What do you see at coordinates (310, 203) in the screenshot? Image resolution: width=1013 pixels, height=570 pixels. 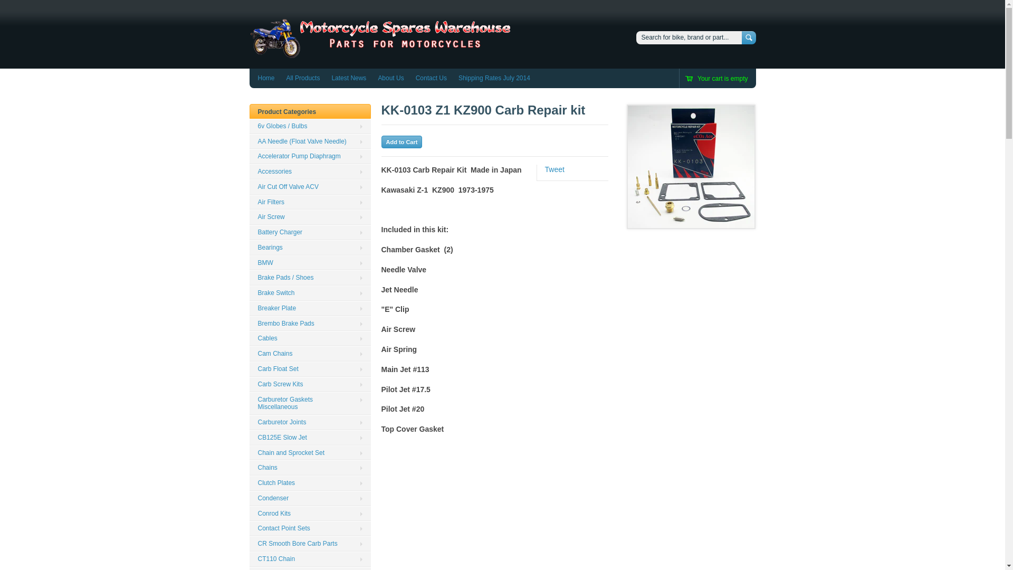 I see `Air Filters` at bounding box center [310, 203].